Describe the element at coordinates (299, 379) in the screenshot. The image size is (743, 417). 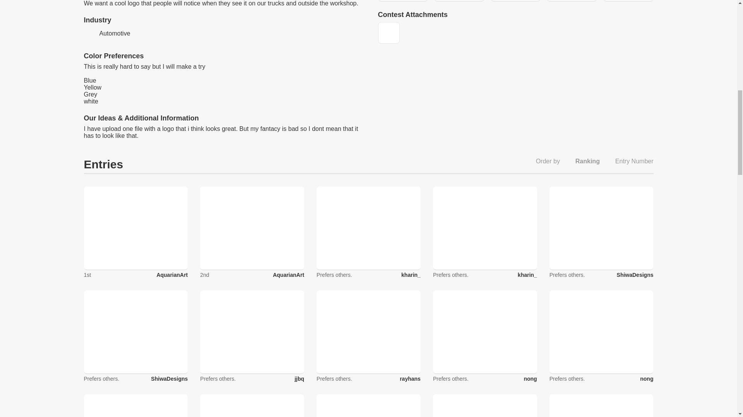
I see `jjbq` at that location.